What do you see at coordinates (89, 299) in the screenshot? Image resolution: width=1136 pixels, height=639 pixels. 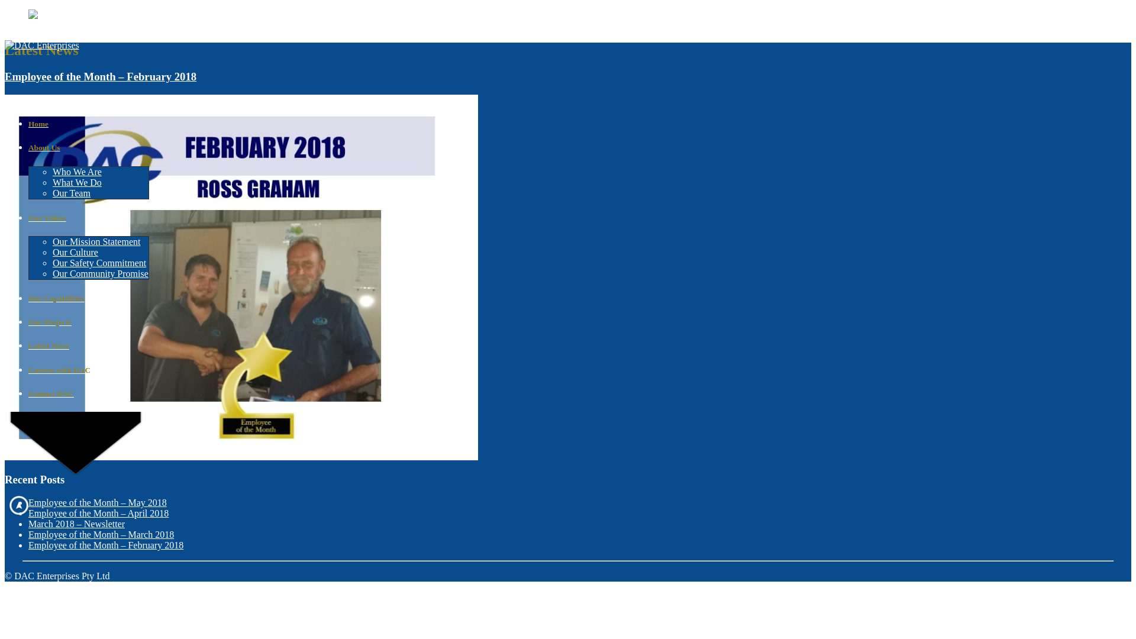 I see `Our Capabilities` at bounding box center [89, 299].